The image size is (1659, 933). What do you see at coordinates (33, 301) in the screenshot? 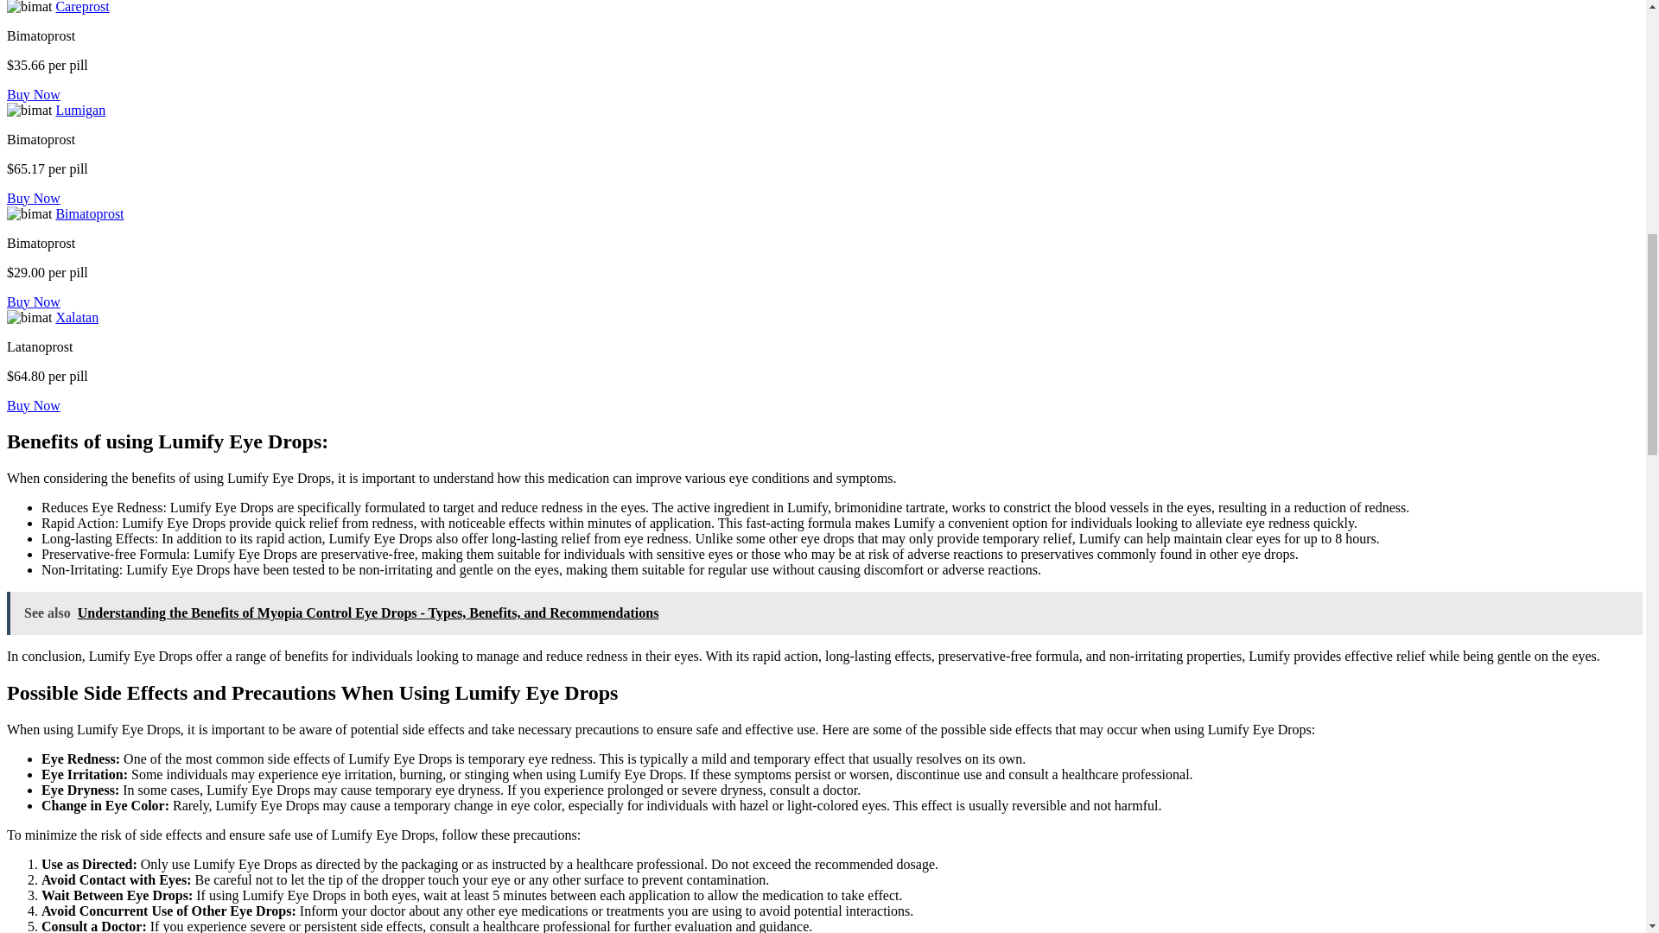
I see `Buy Now` at bounding box center [33, 301].